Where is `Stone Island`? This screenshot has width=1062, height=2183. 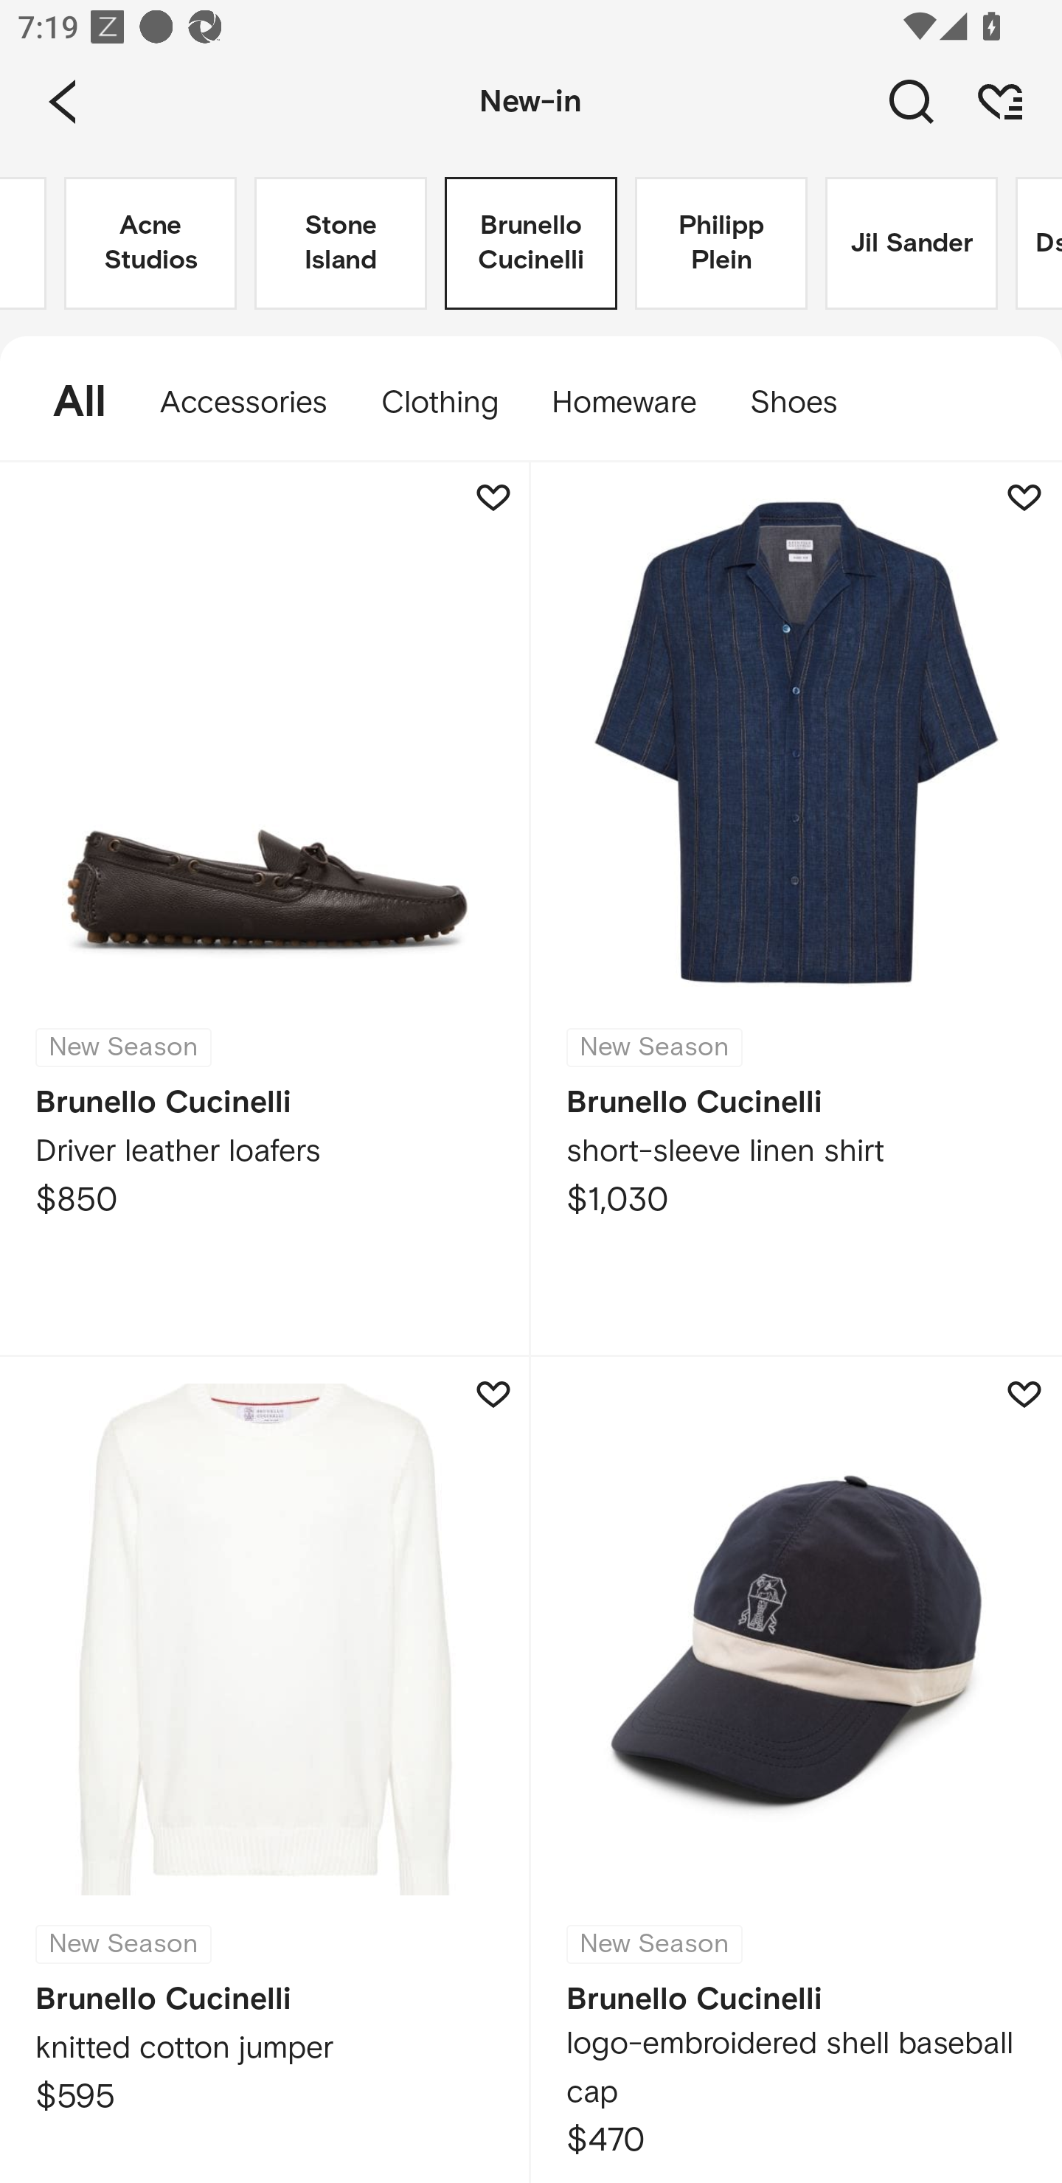 Stone Island is located at coordinates (341, 243).